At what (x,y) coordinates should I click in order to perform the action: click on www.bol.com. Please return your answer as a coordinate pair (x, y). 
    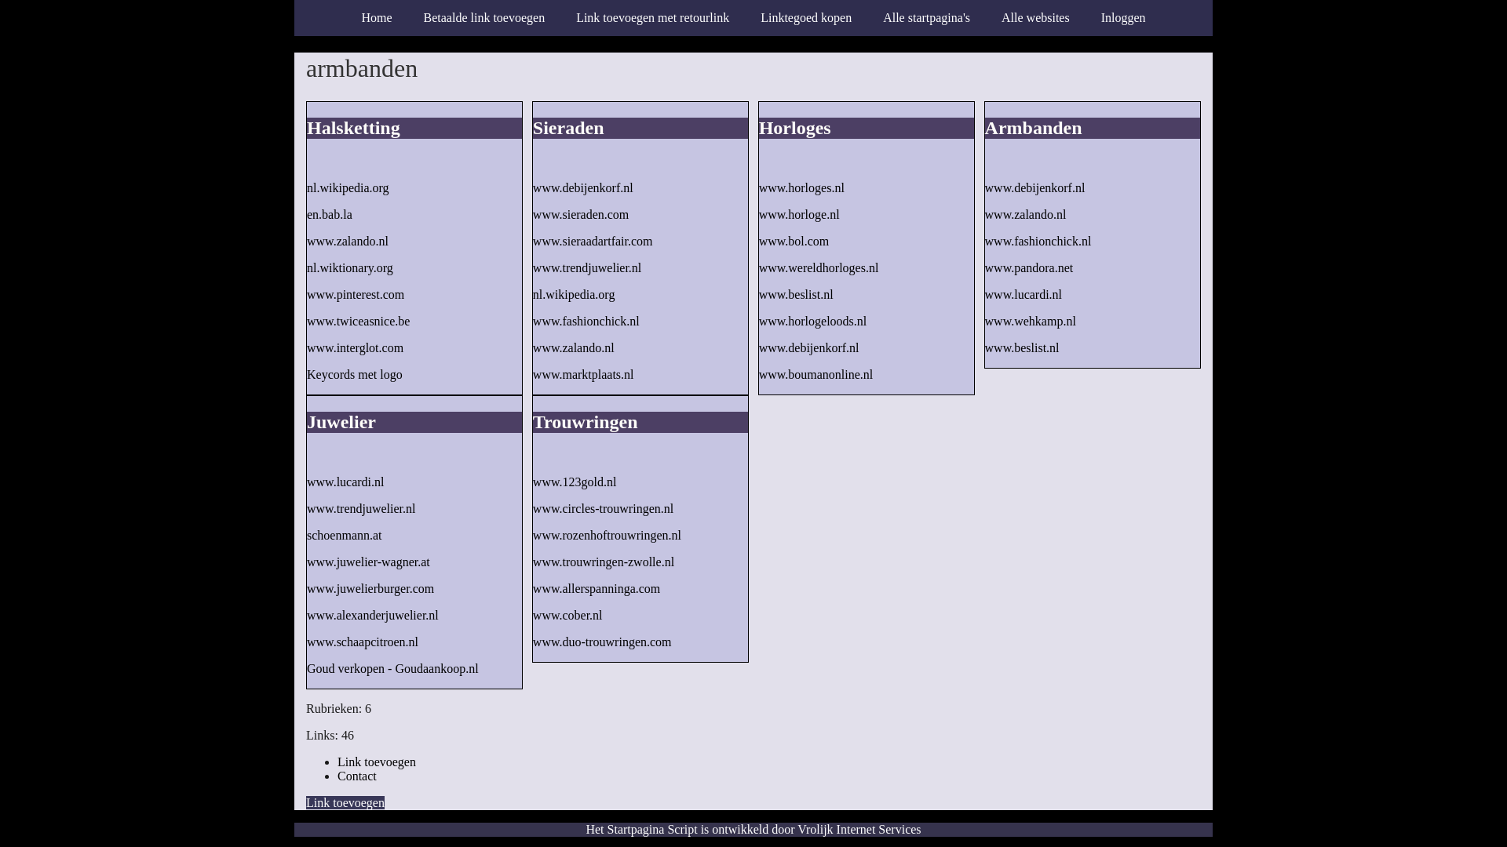
    Looking at the image, I should click on (794, 242).